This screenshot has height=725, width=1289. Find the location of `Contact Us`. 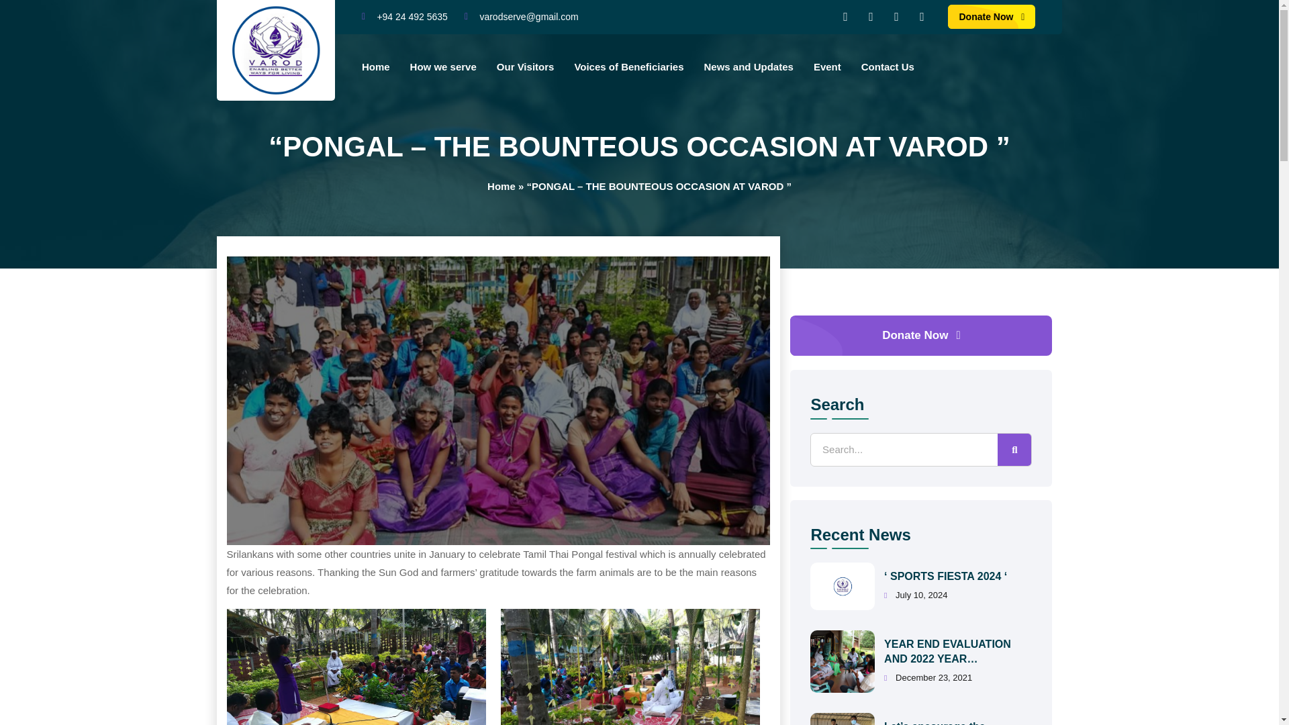

Contact Us is located at coordinates (888, 67).